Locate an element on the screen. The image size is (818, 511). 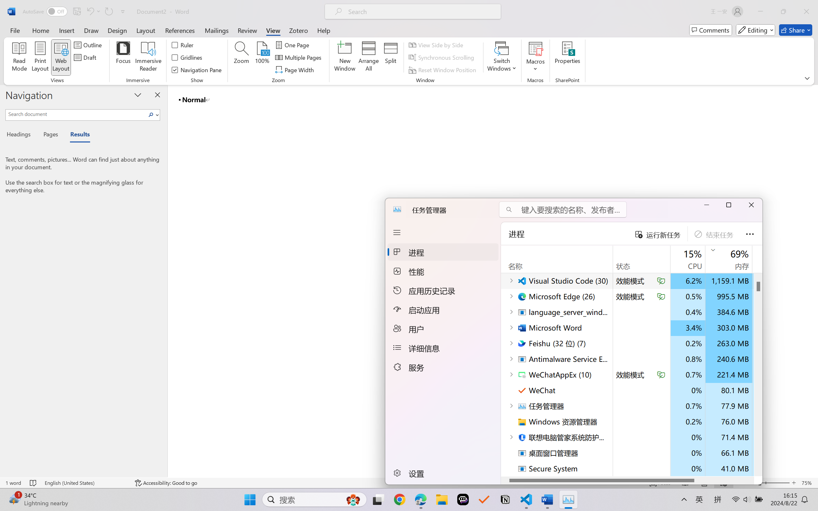
Search is located at coordinates (153, 115).